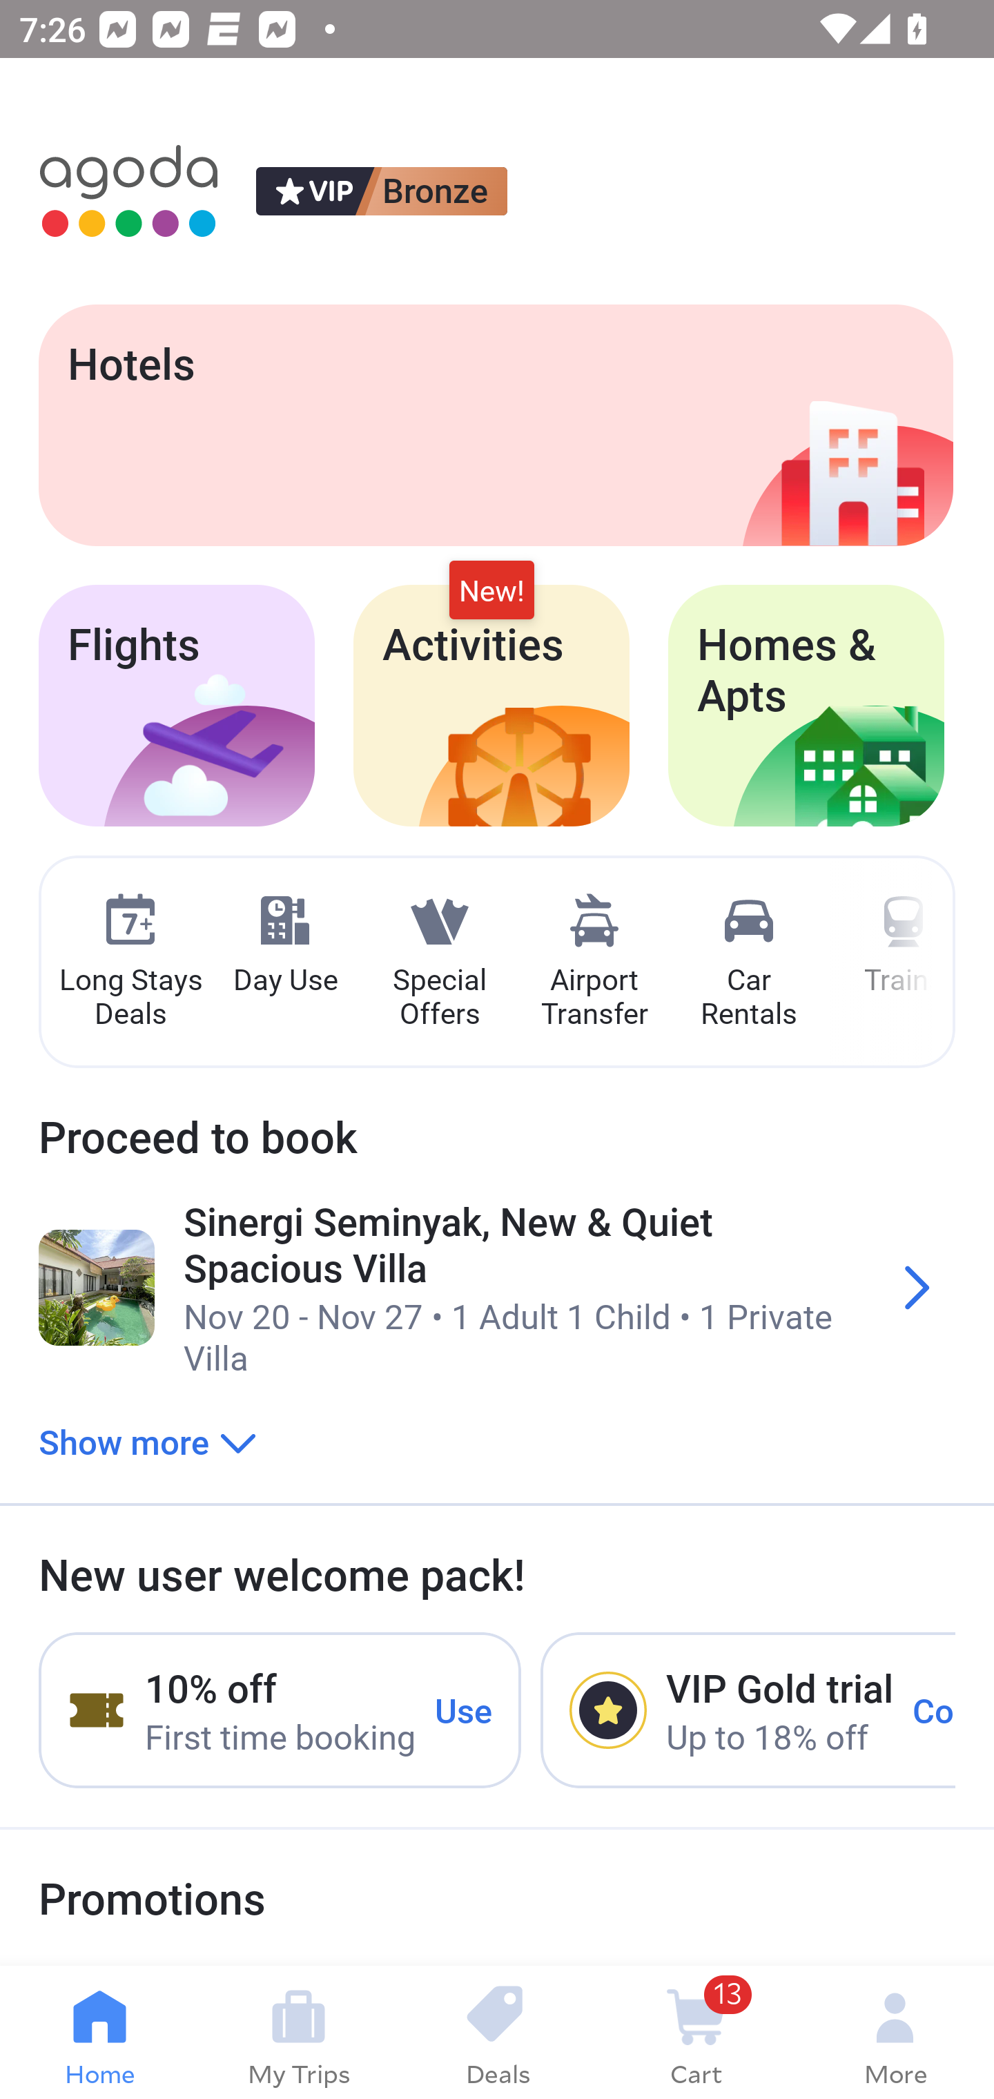  I want to click on 13 Cart, so click(696, 2033).